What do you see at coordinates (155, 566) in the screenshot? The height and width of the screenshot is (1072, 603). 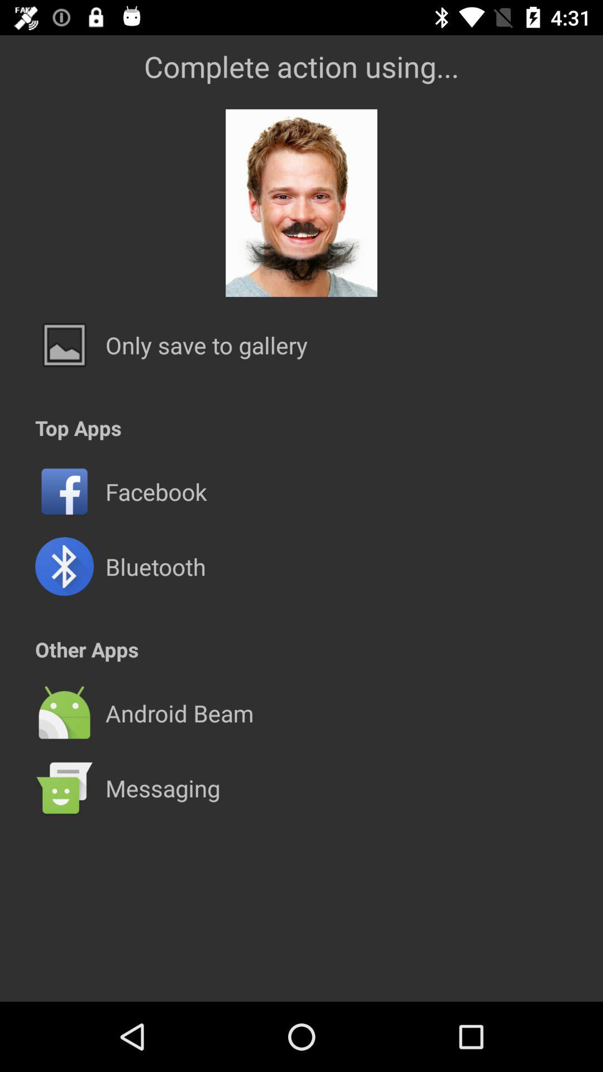 I see `flip to bluetooth icon` at bounding box center [155, 566].